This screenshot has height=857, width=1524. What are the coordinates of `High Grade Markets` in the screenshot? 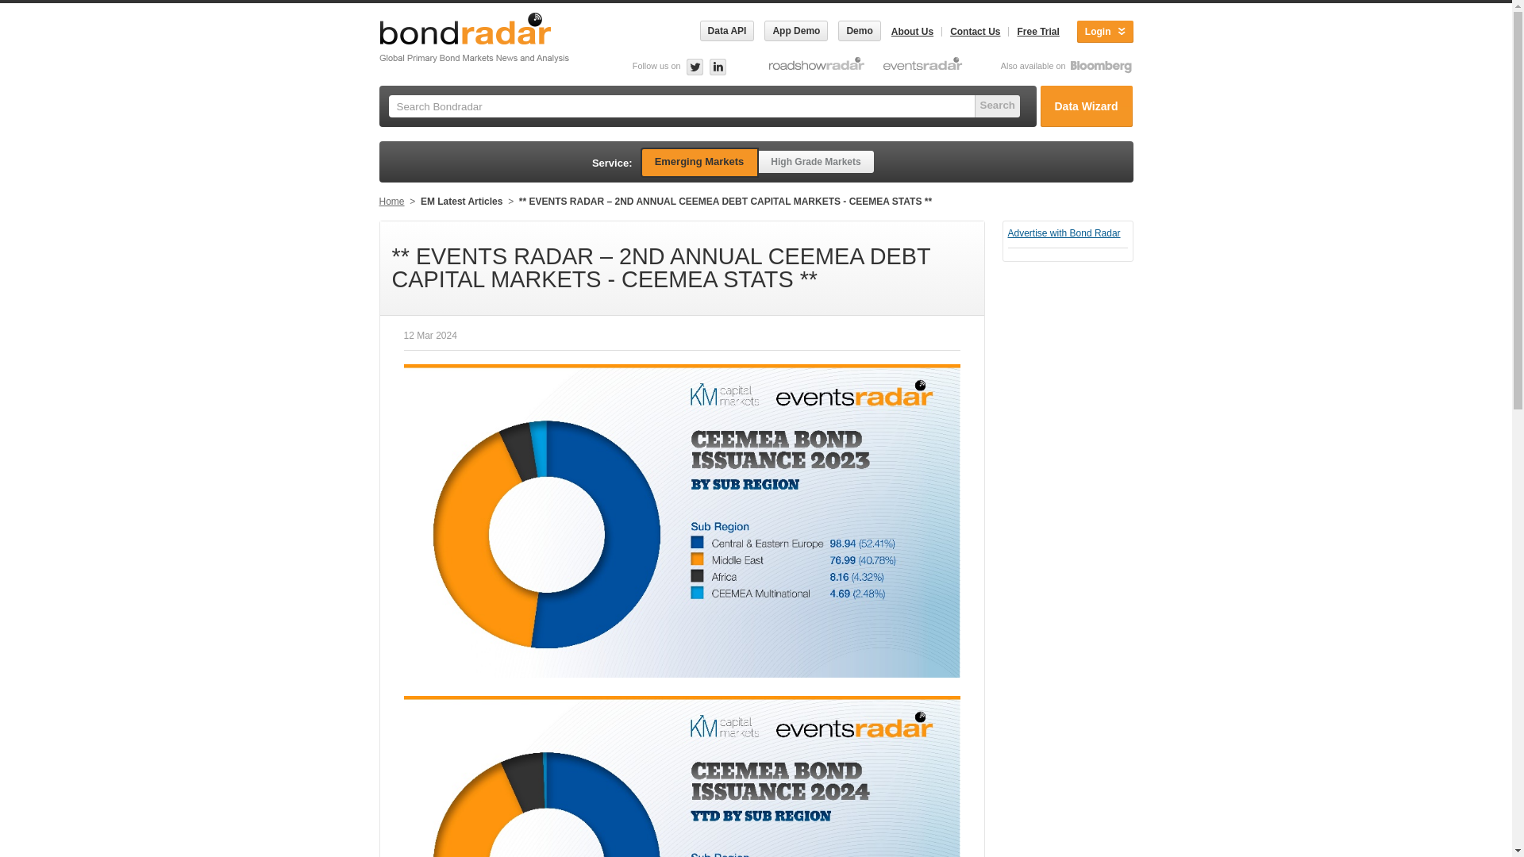 It's located at (816, 163).